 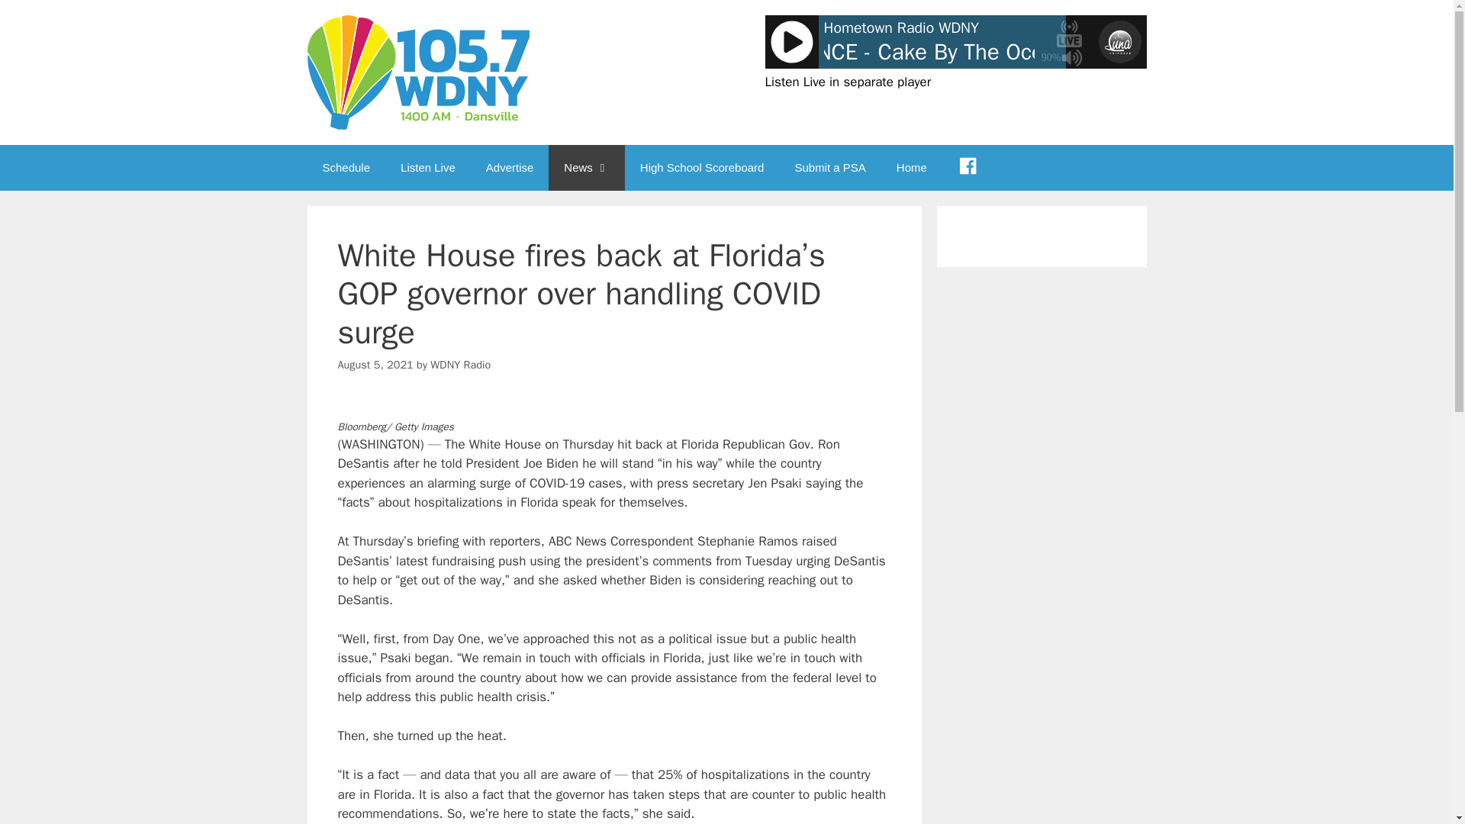 What do you see at coordinates (510, 168) in the screenshot?
I see `Advertise` at bounding box center [510, 168].